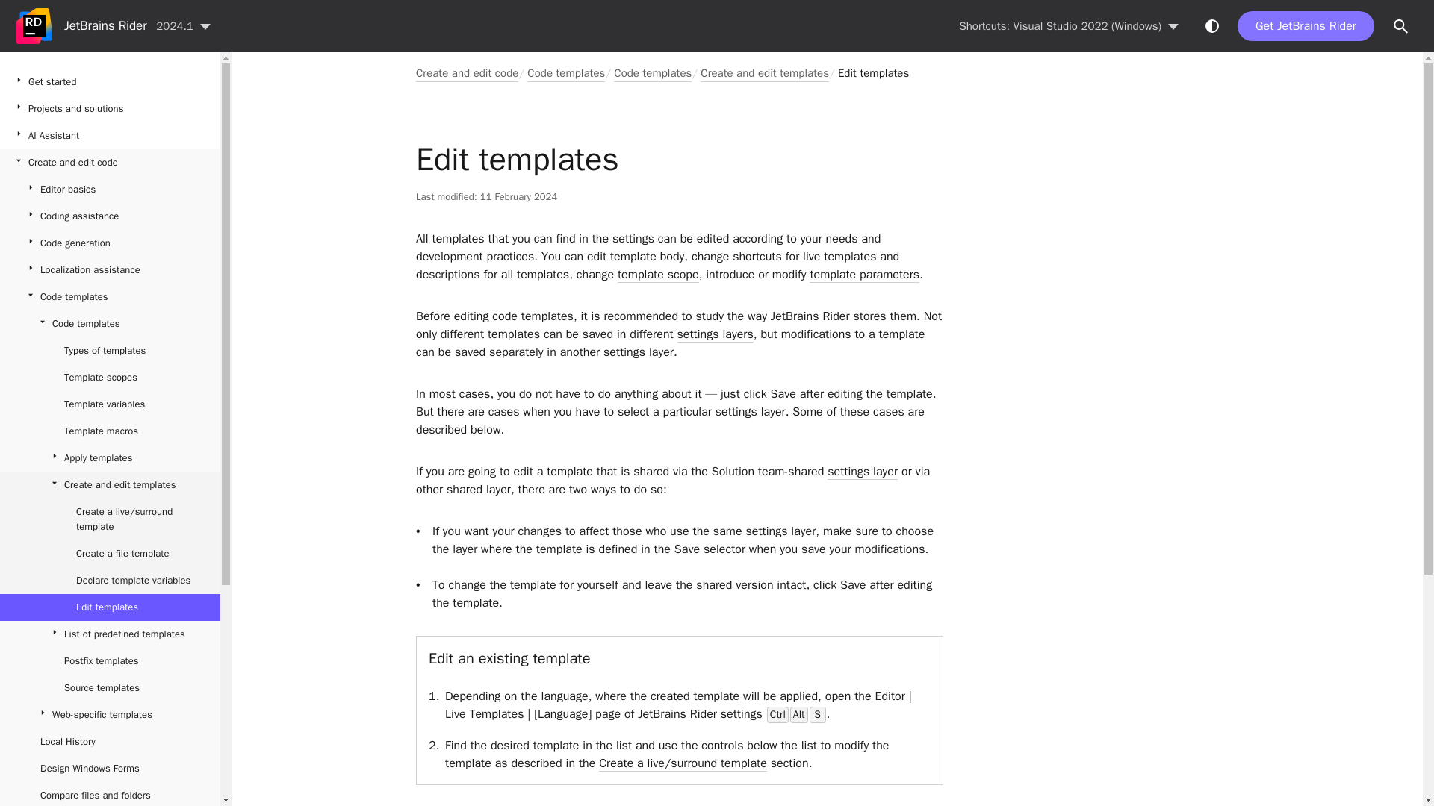 The height and width of the screenshot is (806, 1434). What do you see at coordinates (1401, 26) in the screenshot?
I see `Search` at bounding box center [1401, 26].